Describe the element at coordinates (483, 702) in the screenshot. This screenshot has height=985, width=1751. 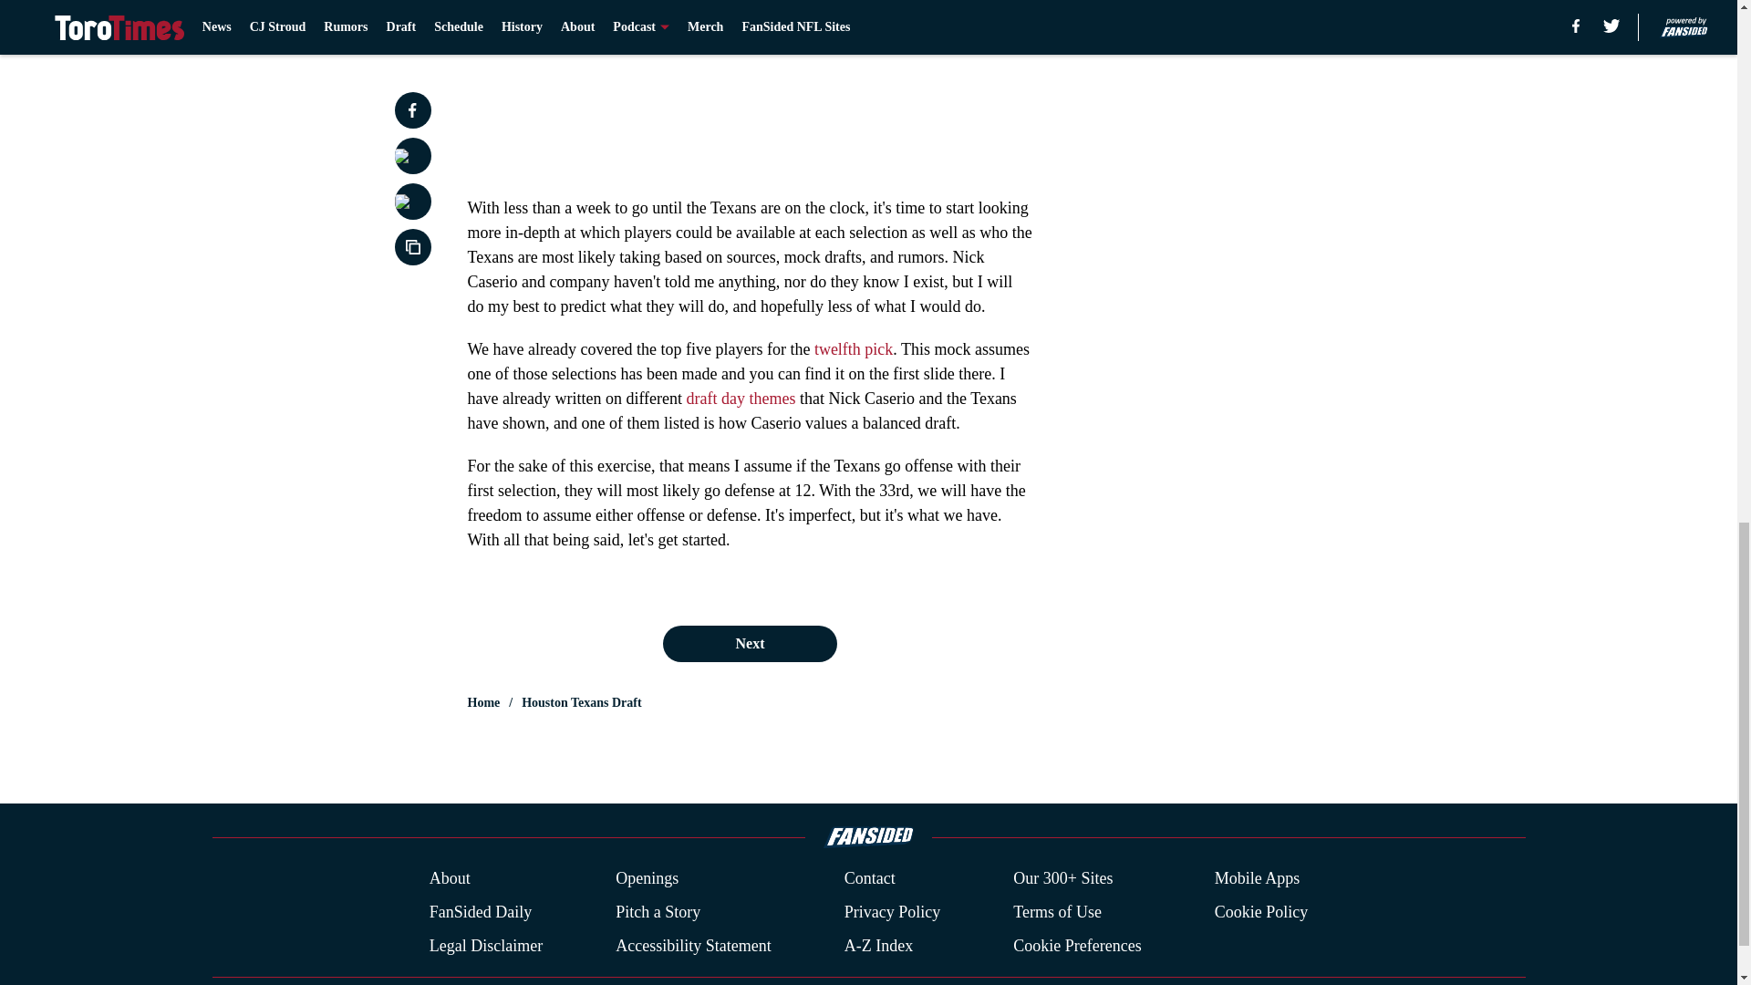
I see `Home` at that location.